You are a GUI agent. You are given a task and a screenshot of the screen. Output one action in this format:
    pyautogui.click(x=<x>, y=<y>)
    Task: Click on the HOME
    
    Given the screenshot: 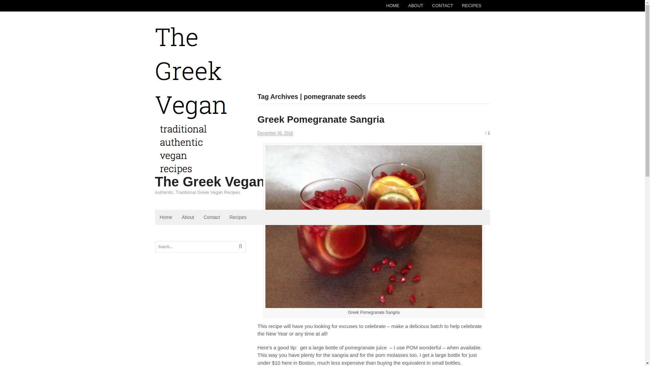 What is the action you would take?
    pyautogui.click(x=393, y=5)
    